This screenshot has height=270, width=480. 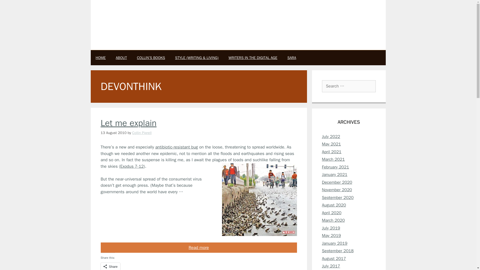 I want to click on antibiotic-resistant bug, so click(x=176, y=147).